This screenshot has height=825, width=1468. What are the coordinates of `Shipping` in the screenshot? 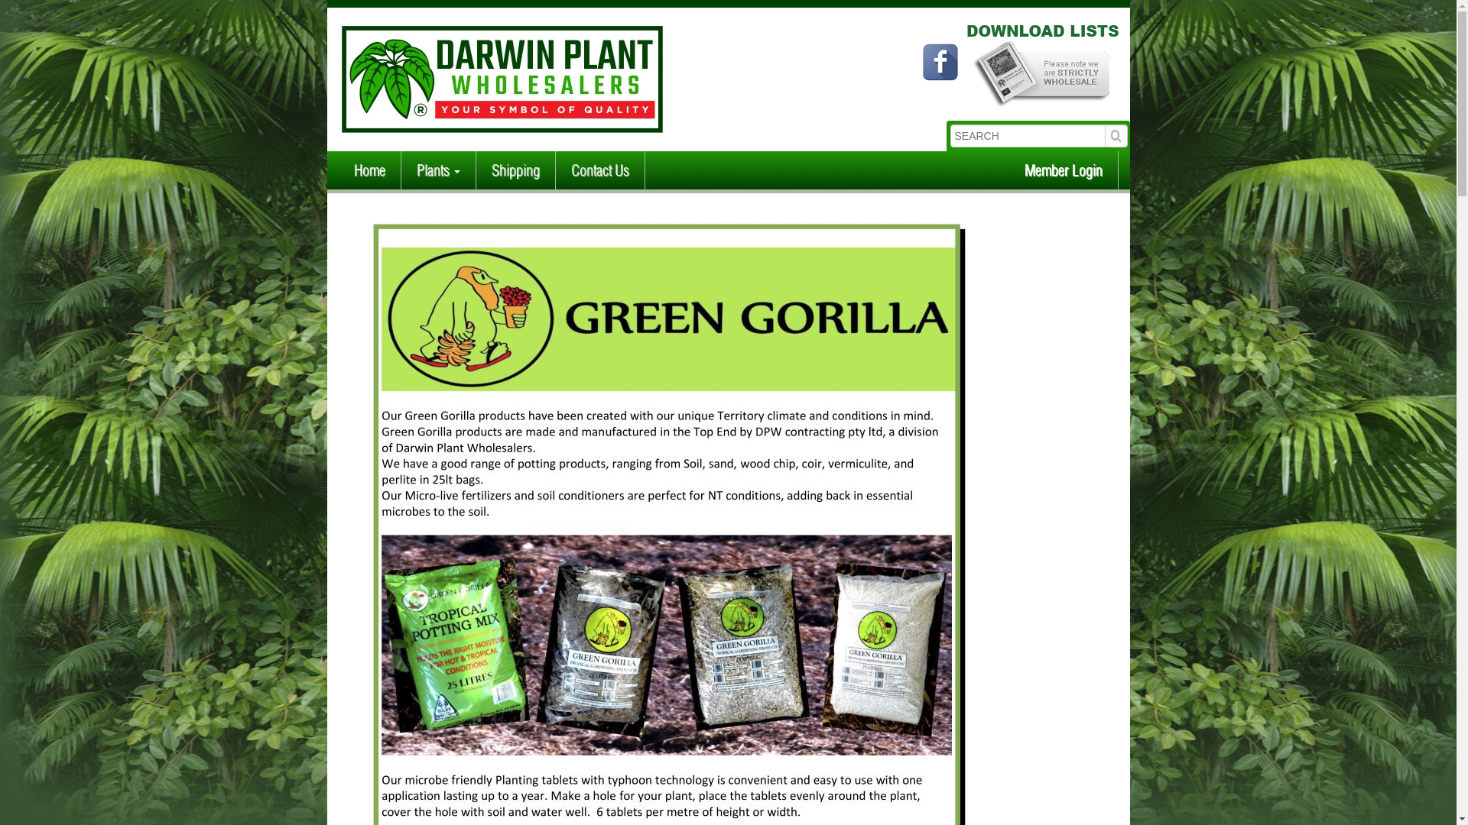 It's located at (515, 170).